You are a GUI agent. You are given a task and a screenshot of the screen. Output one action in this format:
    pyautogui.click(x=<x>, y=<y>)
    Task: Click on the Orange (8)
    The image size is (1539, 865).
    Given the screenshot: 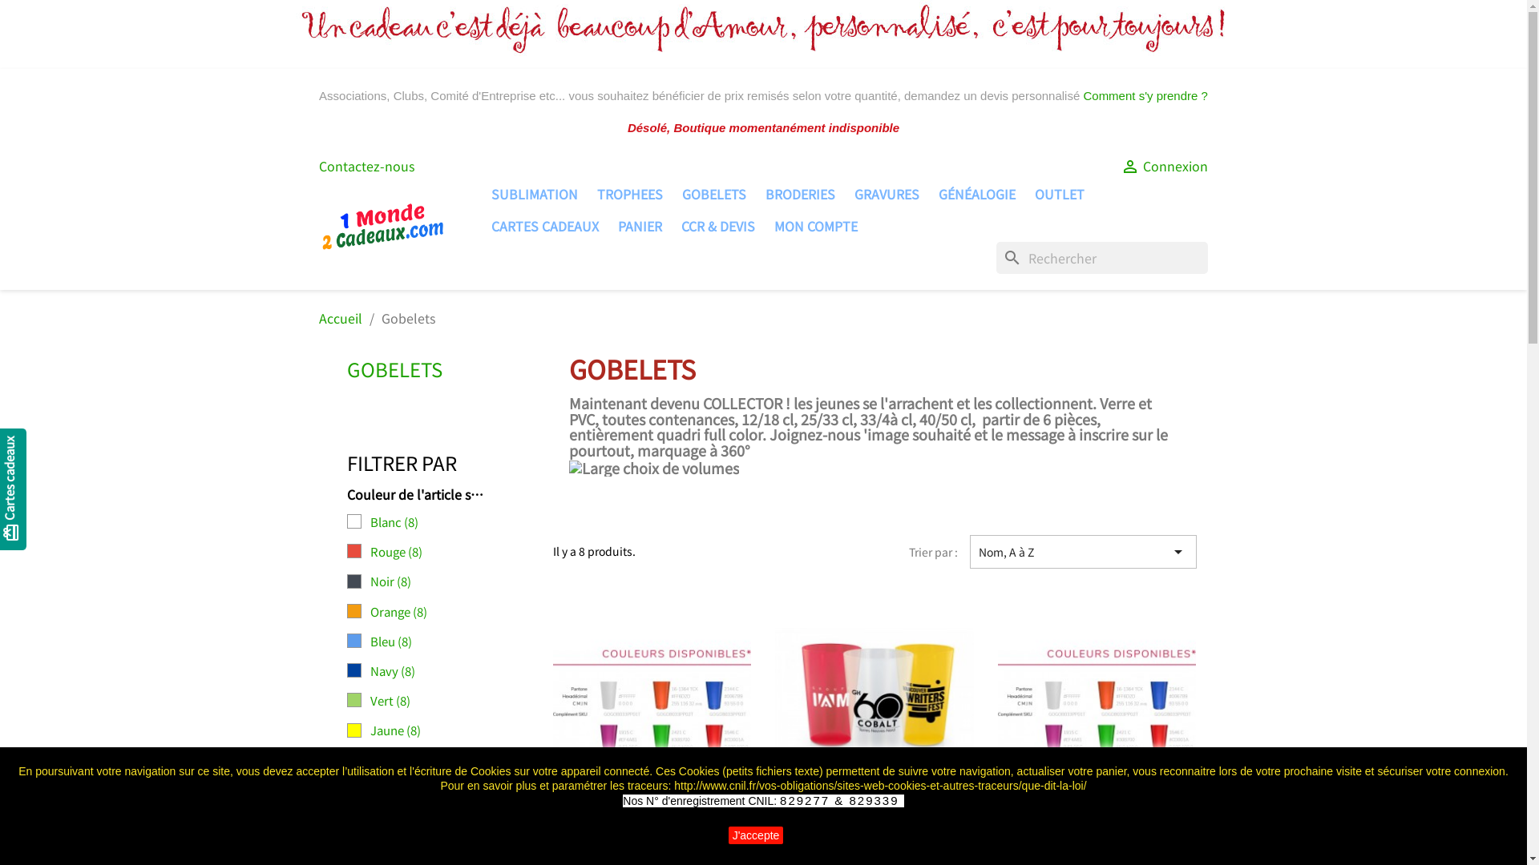 What is the action you would take?
    pyautogui.click(x=442, y=612)
    